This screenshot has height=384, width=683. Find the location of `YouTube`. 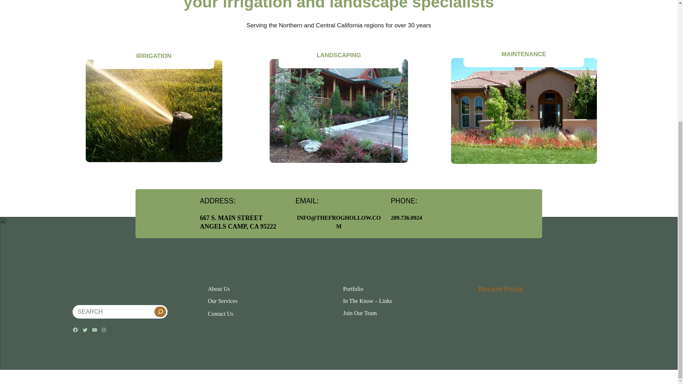

YouTube is located at coordinates (95, 330).